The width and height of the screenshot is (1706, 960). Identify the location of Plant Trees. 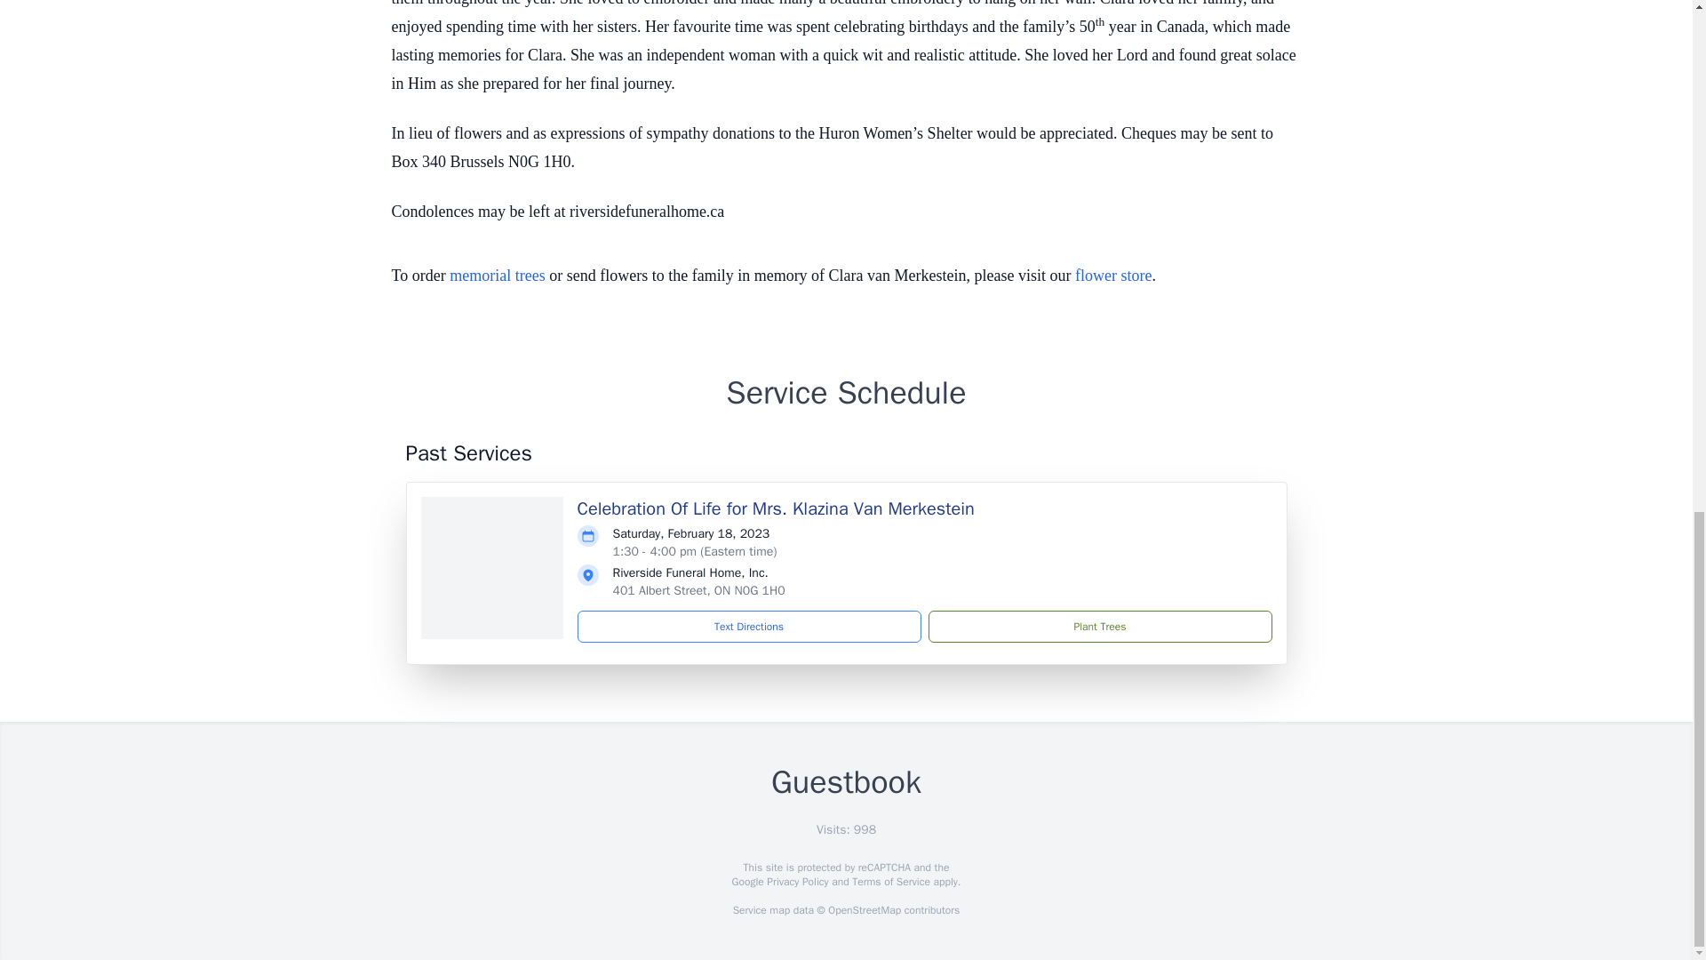
(1099, 626).